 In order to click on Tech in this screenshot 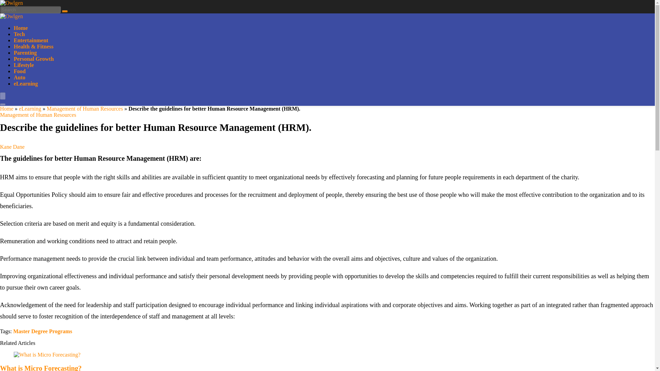, I will do `click(19, 34)`.